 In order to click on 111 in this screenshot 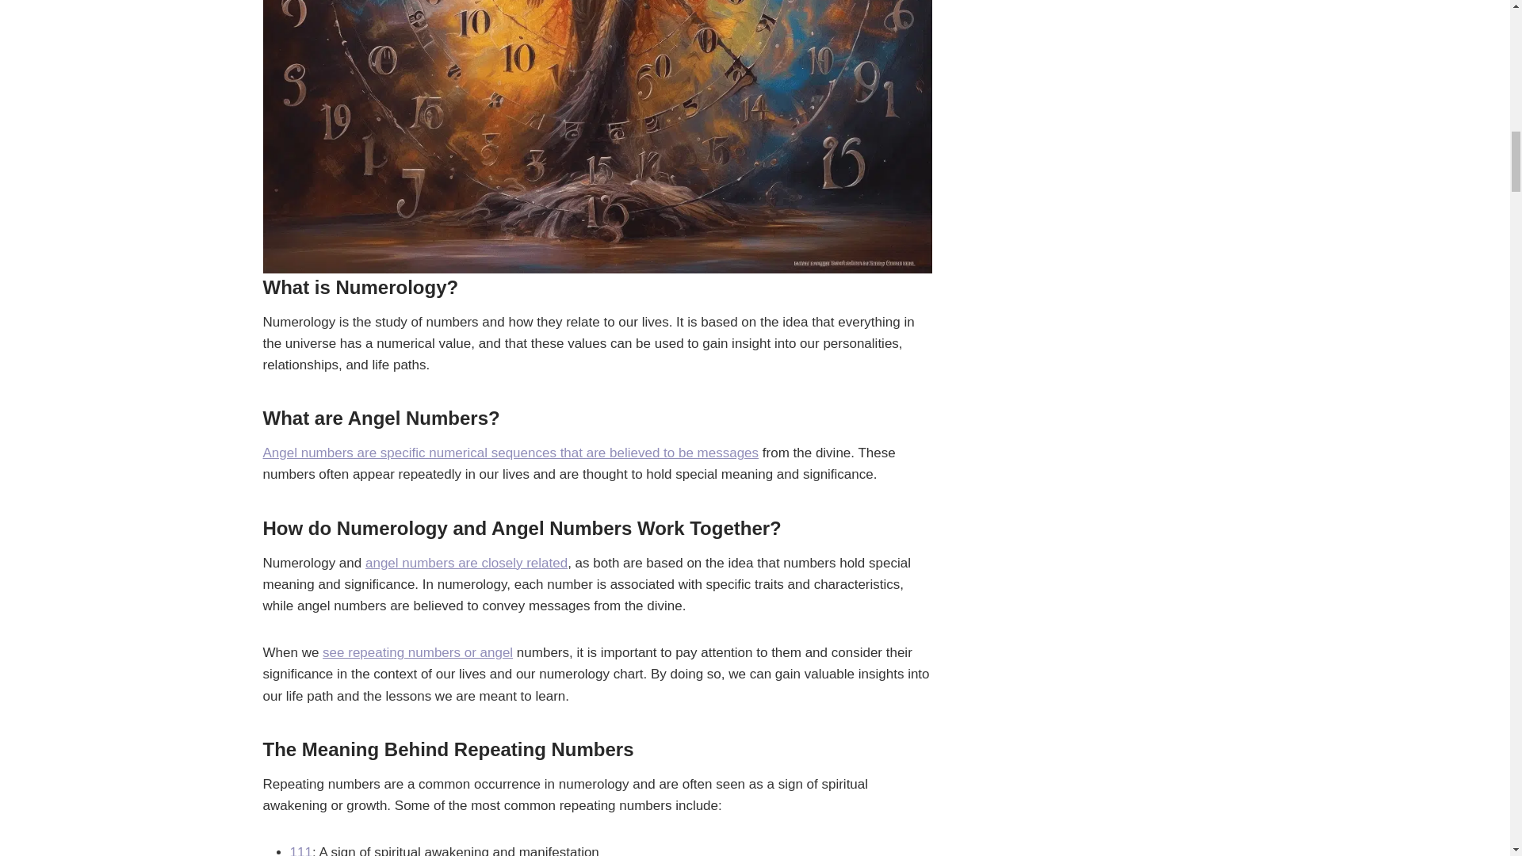, I will do `click(301, 850)`.